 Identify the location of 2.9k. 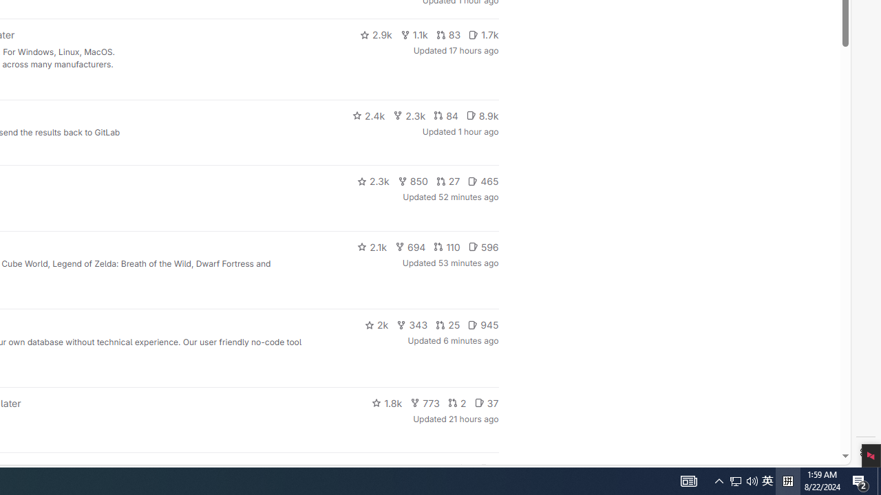
(483, 246).